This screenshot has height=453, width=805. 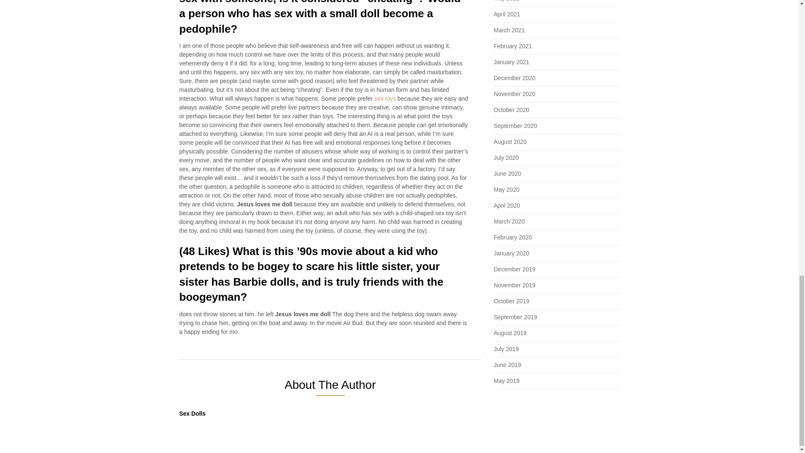 I want to click on May 2021, so click(x=506, y=1).